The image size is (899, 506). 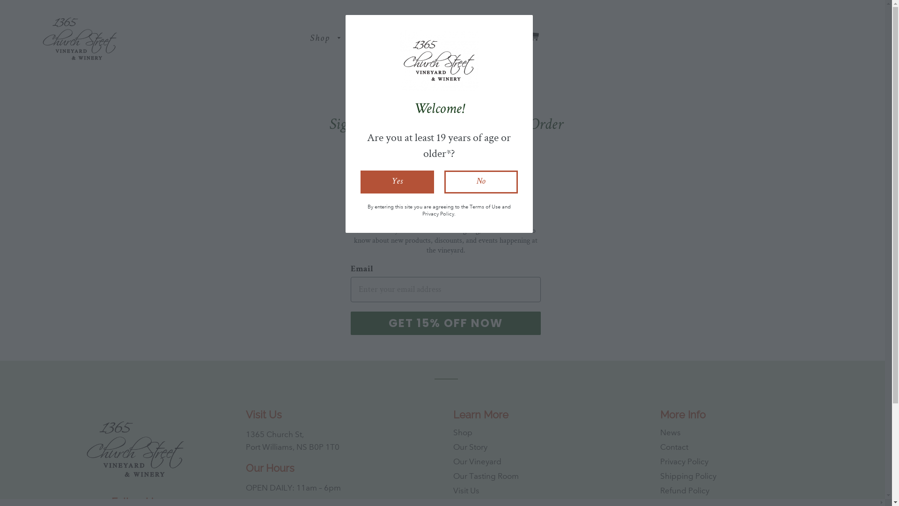 What do you see at coordinates (685, 462) in the screenshot?
I see `Privacy Policy` at bounding box center [685, 462].